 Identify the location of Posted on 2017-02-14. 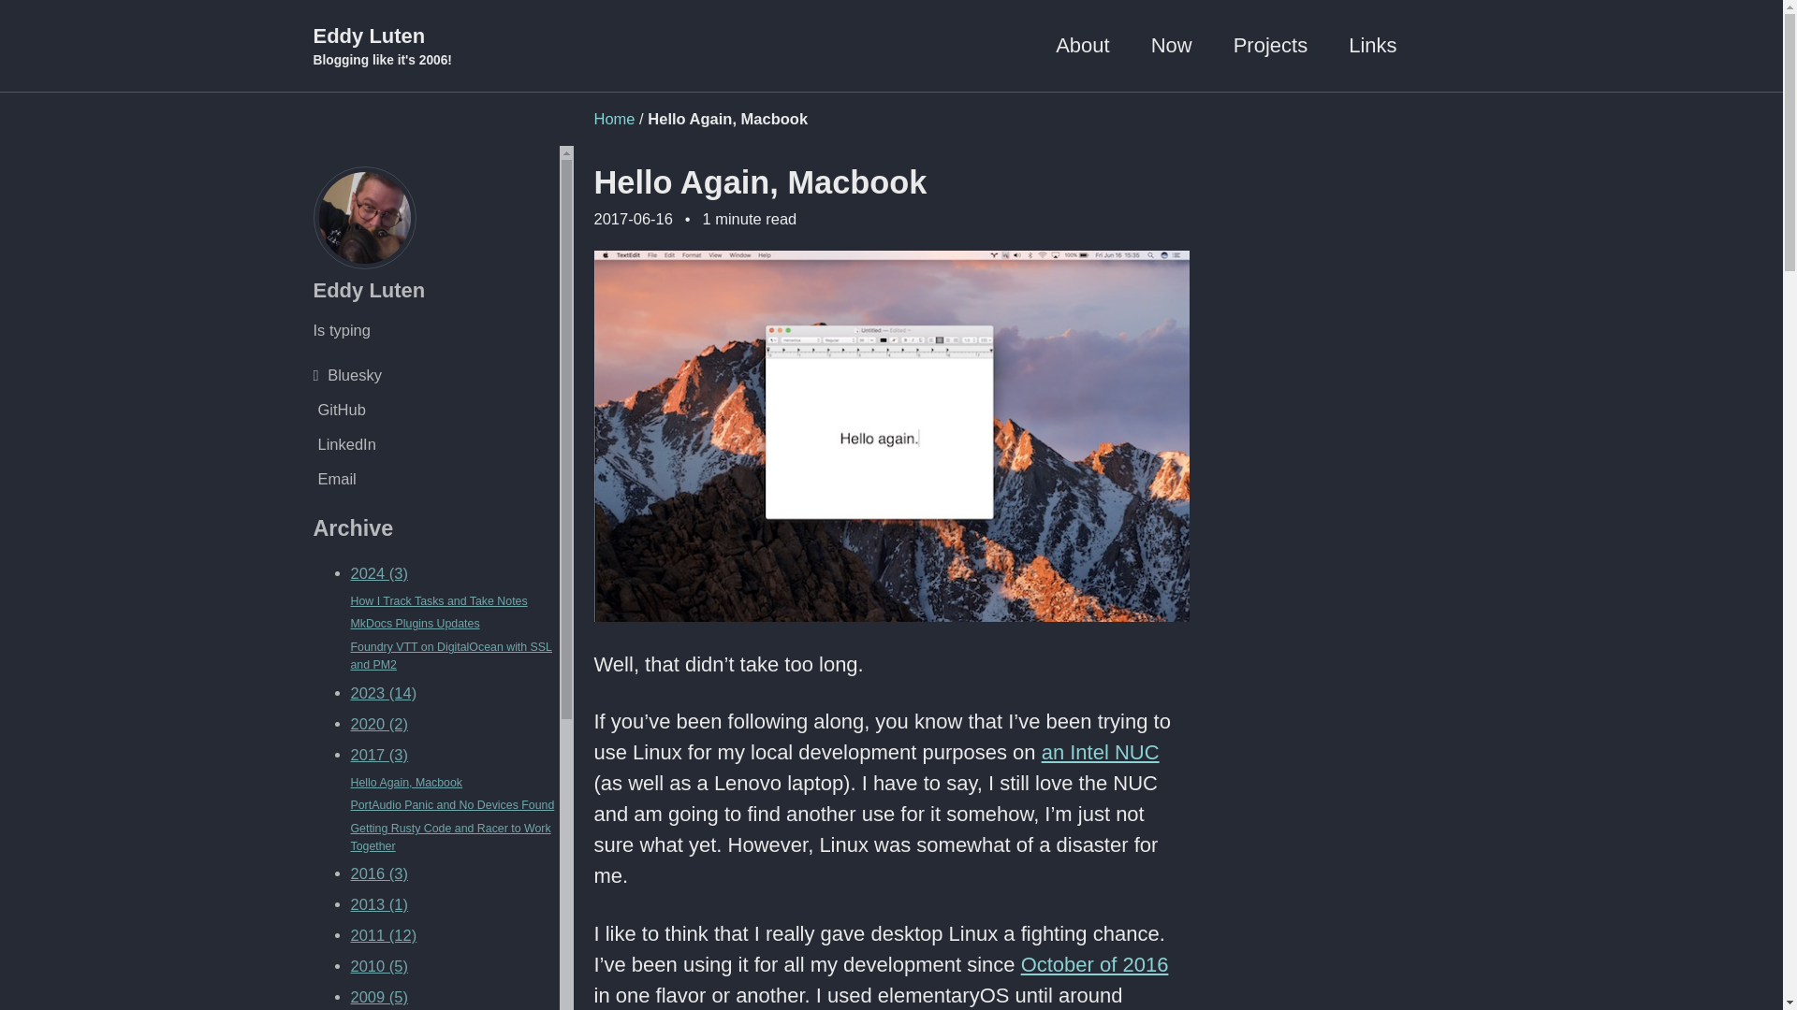
(449, 837).